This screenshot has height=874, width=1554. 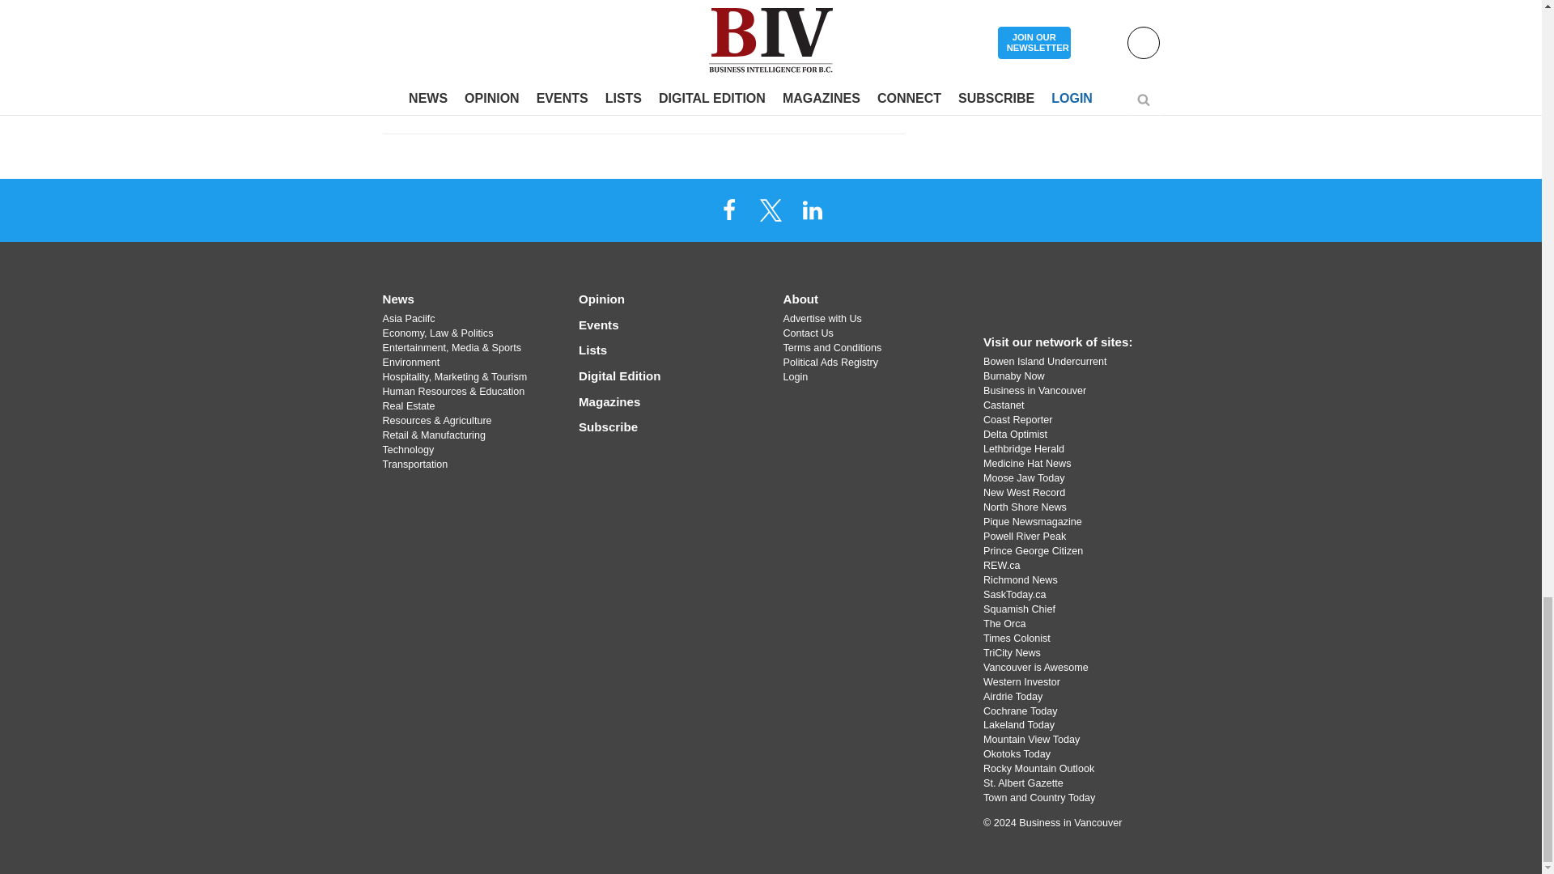 What do you see at coordinates (812, 210) in the screenshot?
I see `LinkedIn` at bounding box center [812, 210].